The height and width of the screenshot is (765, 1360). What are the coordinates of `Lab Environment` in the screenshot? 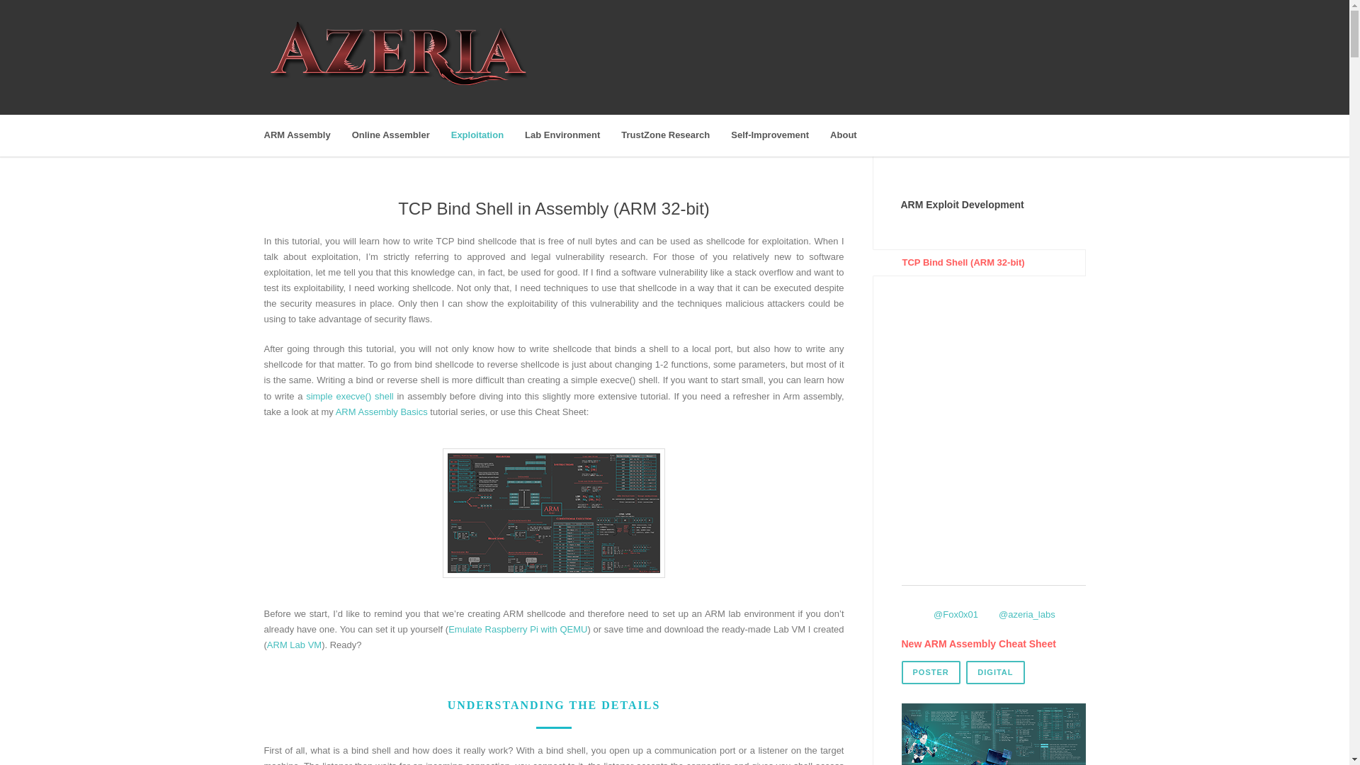 It's located at (573, 136).